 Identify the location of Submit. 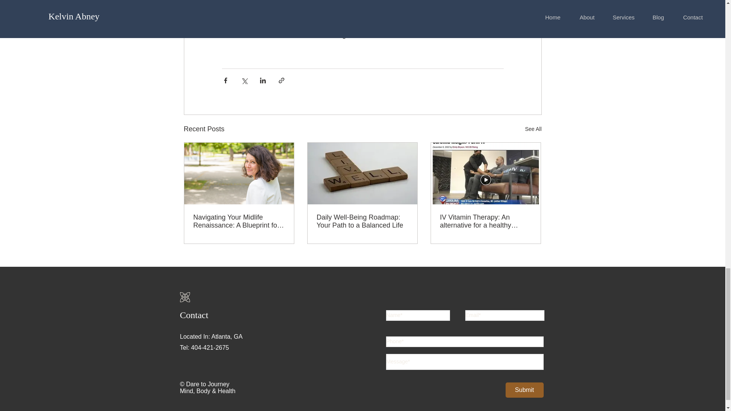
(525, 390).